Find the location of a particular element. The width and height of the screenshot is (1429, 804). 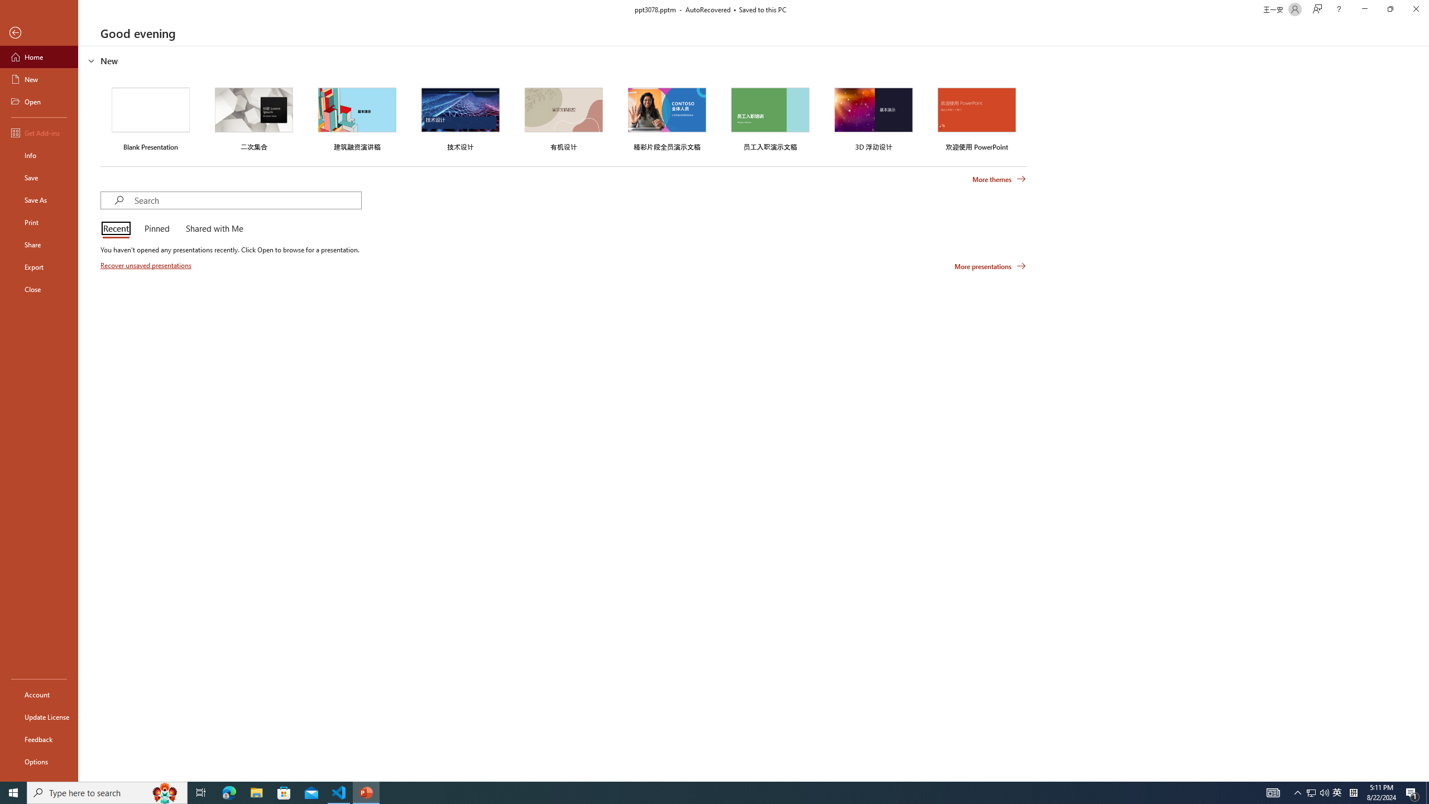

Recover unsaved presentations is located at coordinates (147, 265).